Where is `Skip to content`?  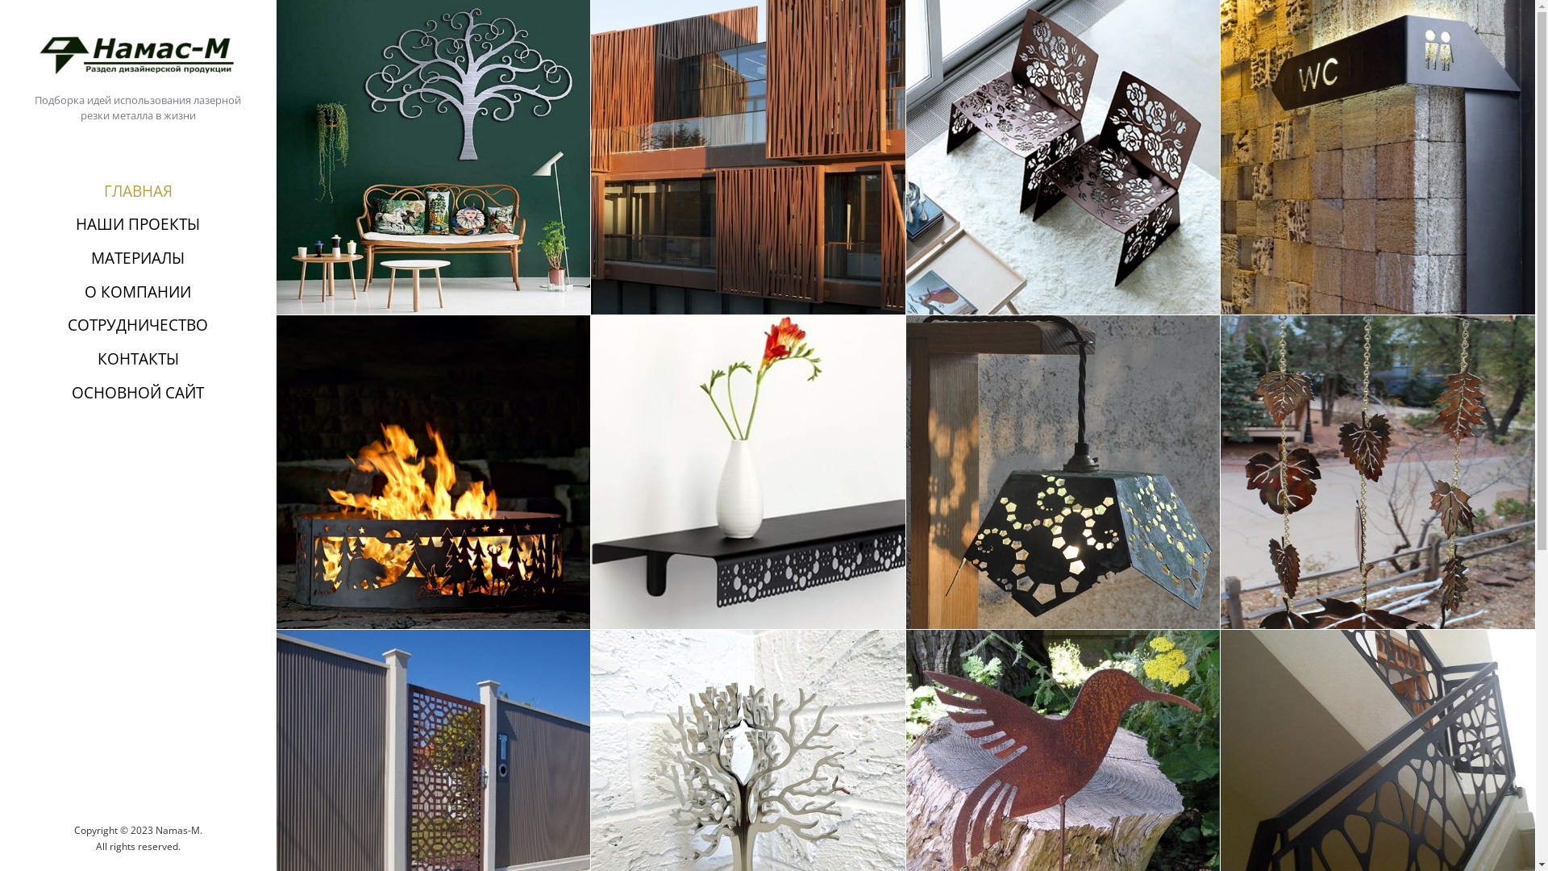 Skip to content is located at coordinates (0, 0).